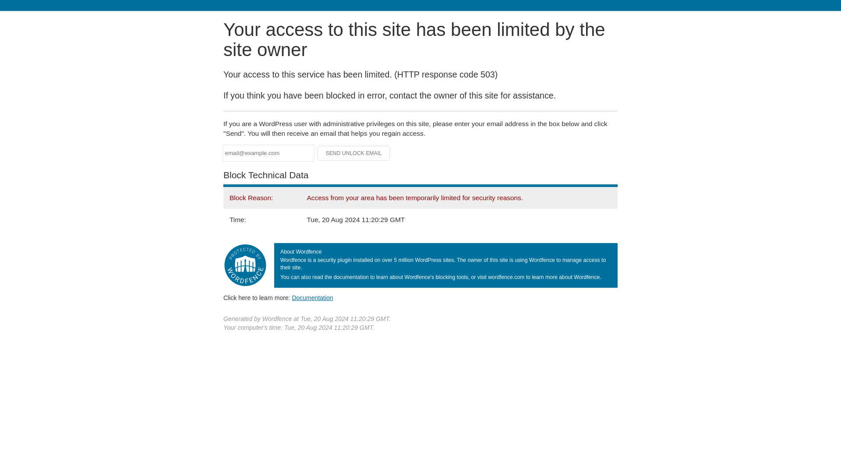 This screenshot has width=841, height=473. I want to click on Send Unlock Email, so click(354, 153).